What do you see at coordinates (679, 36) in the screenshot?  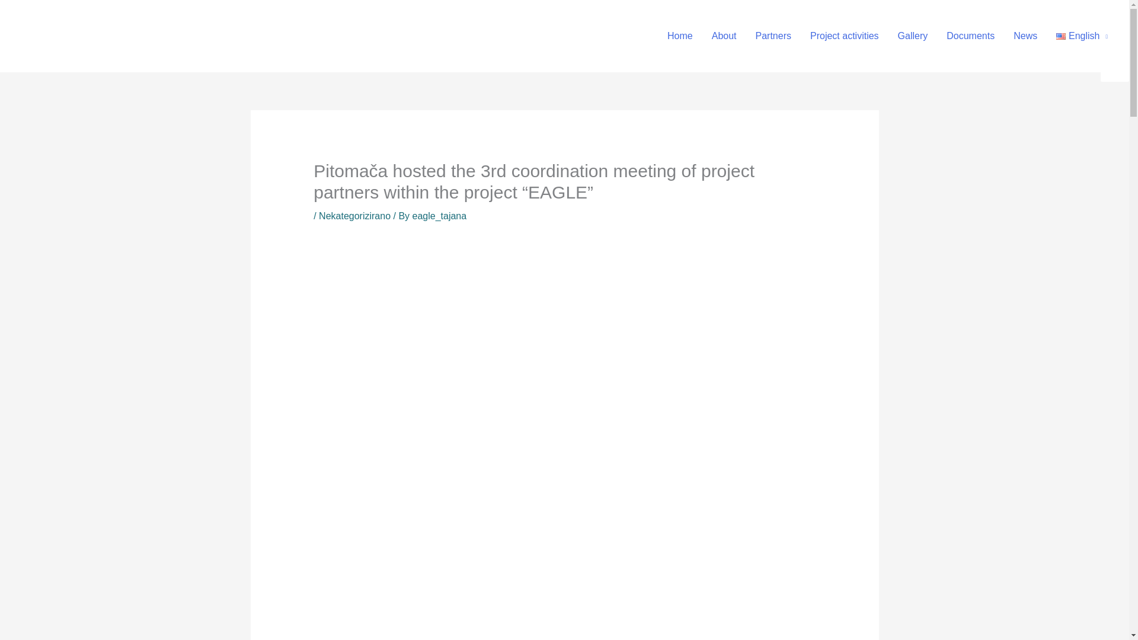 I see `Home` at bounding box center [679, 36].